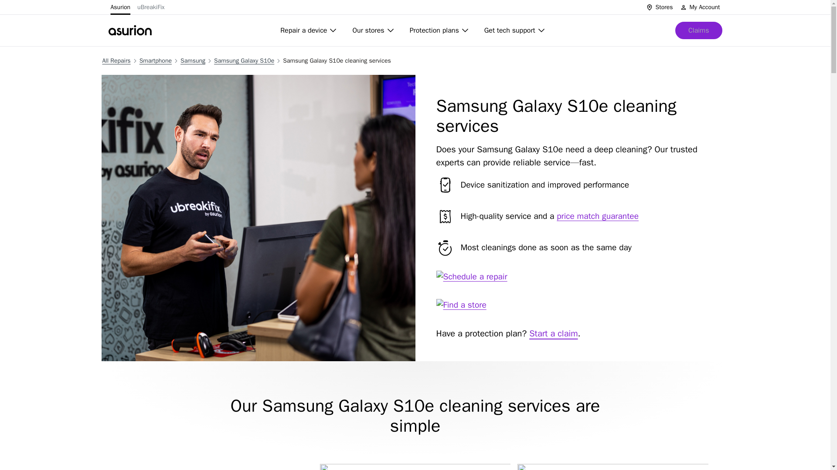 The width and height of the screenshot is (837, 470). Describe the element at coordinates (120, 7) in the screenshot. I see `Asurion` at that location.